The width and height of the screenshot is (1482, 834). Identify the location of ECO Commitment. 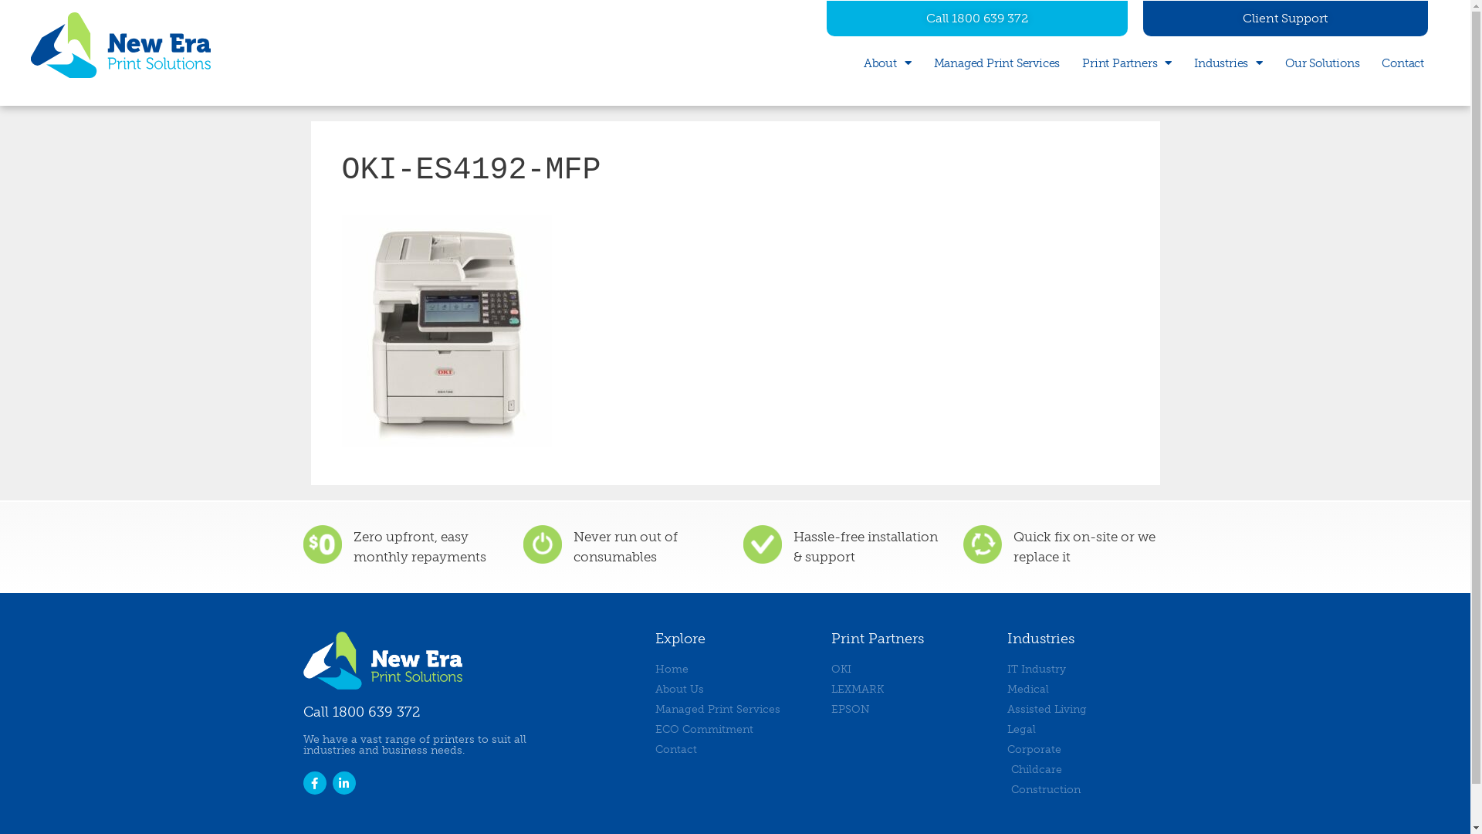
(735, 729).